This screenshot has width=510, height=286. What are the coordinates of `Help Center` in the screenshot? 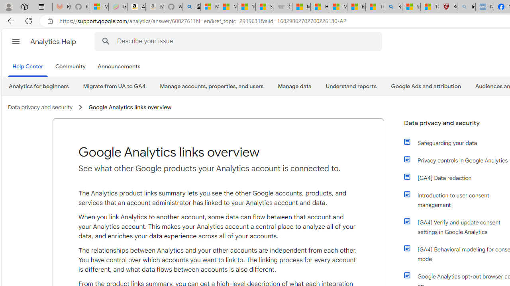 It's located at (29, 67).